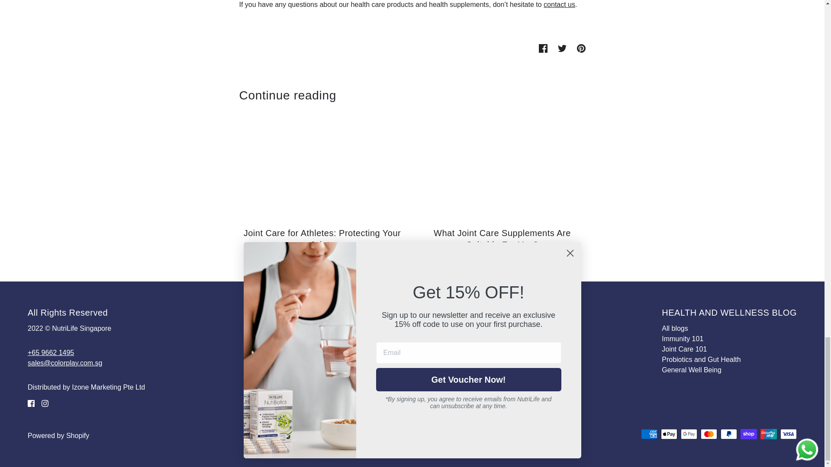  What do you see at coordinates (729, 434) in the screenshot?
I see `PayPal` at bounding box center [729, 434].